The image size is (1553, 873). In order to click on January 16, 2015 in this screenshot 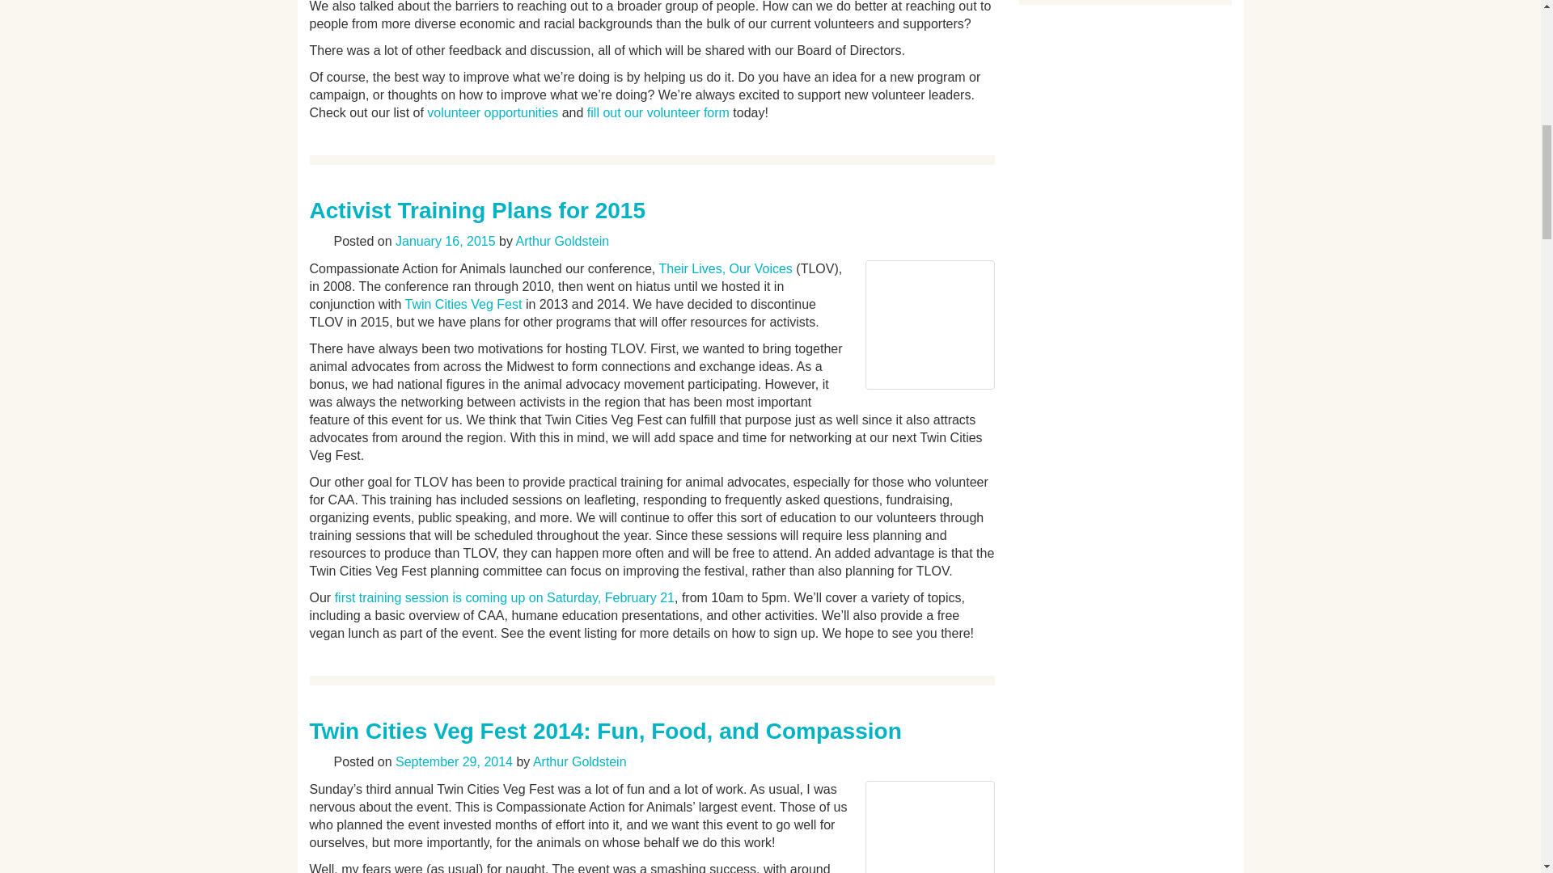, I will do `click(445, 241)`.